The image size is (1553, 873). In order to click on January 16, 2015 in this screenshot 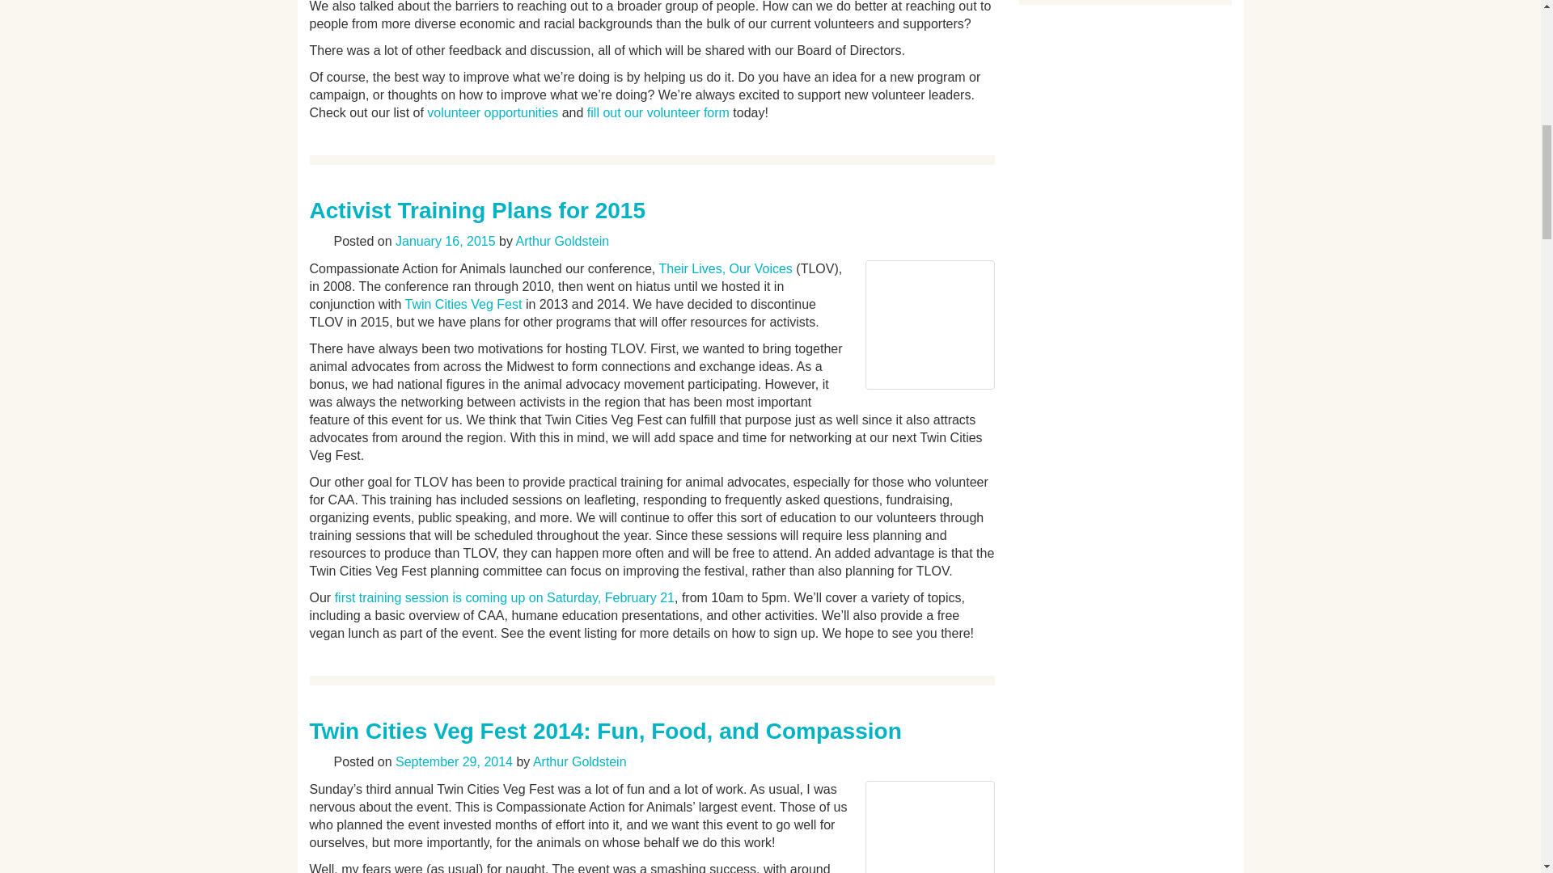, I will do `click(445, 241)`.